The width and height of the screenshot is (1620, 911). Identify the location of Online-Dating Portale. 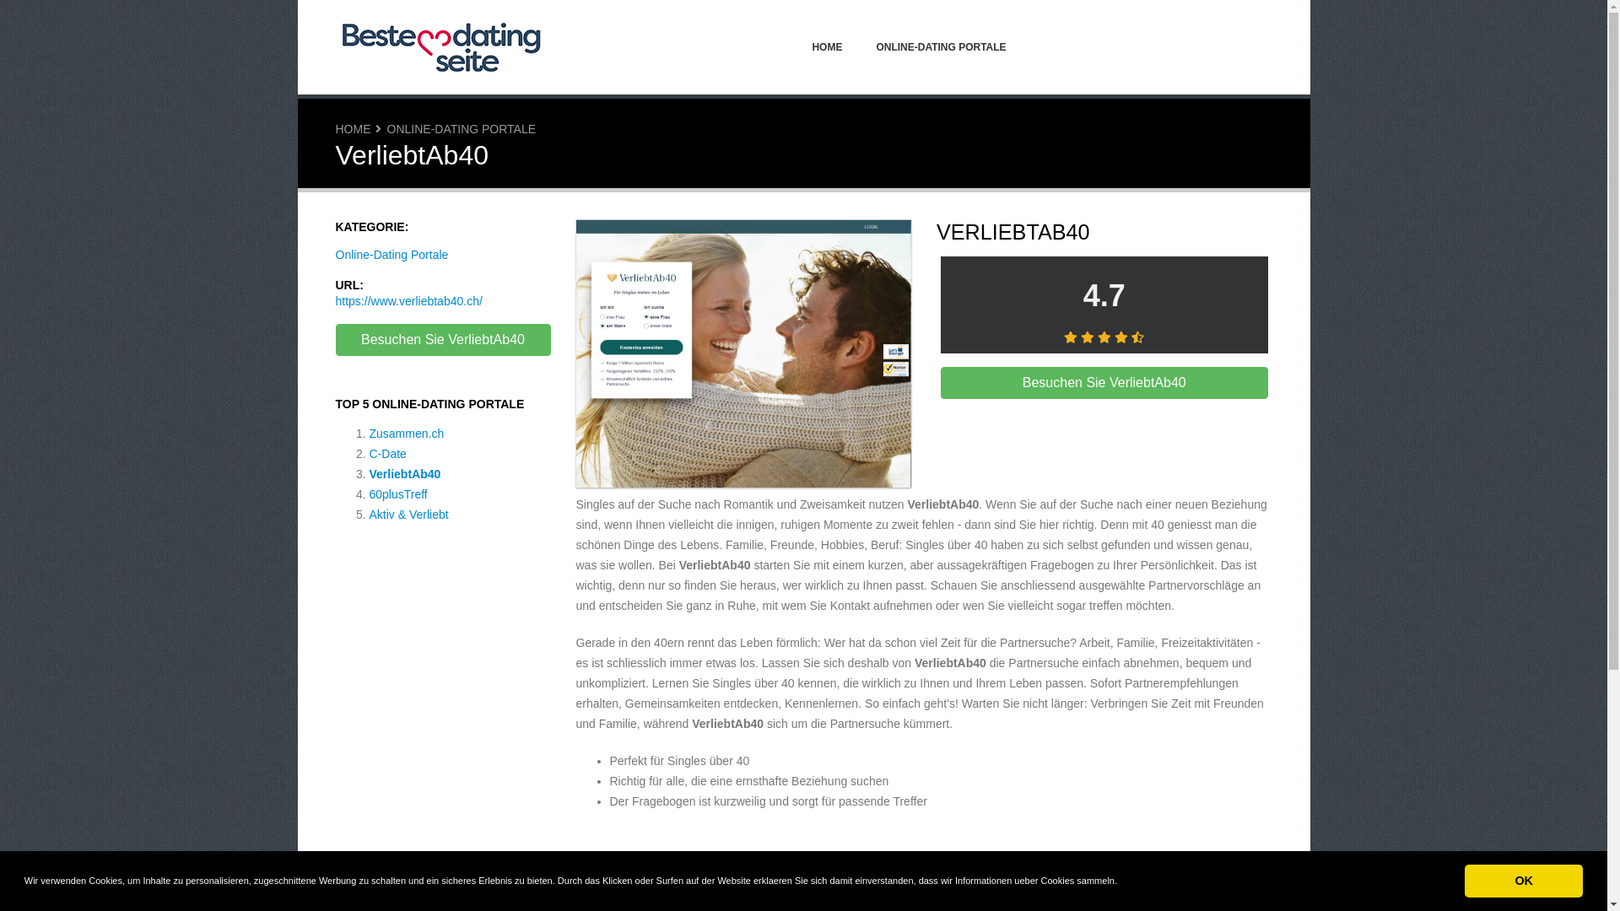
(392, 255).